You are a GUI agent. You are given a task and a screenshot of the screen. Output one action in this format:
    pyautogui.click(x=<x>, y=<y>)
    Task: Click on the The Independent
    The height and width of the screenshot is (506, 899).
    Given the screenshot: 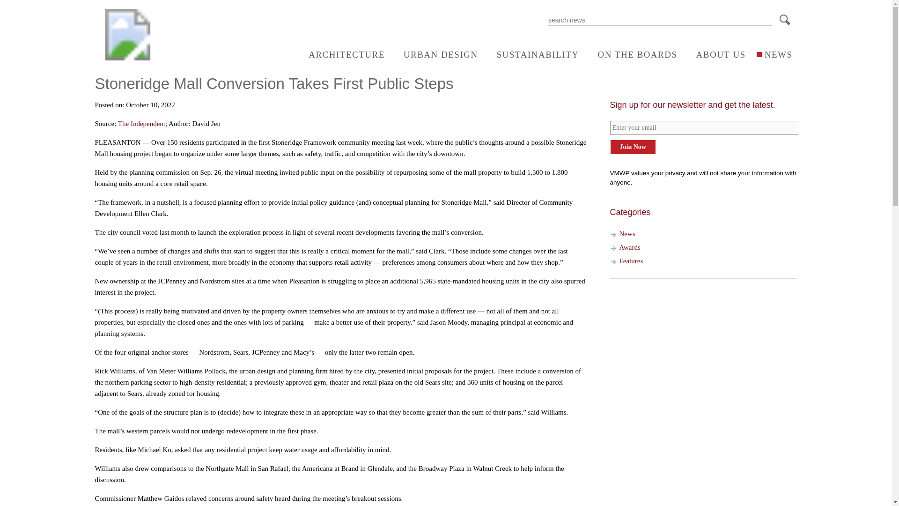 What is the action you would take?
    pyautogui.click(x=141, y=124)
    